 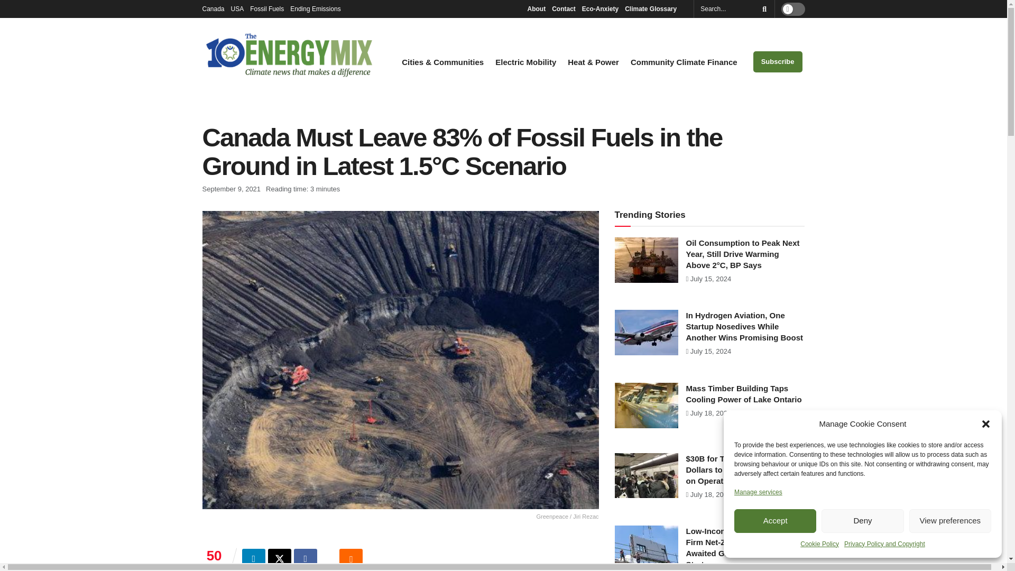 I want to click on Fossil Fuels, so click(x=266, y=8).